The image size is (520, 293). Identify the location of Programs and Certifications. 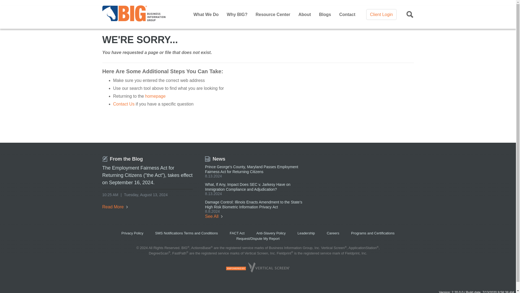
(373, 233).